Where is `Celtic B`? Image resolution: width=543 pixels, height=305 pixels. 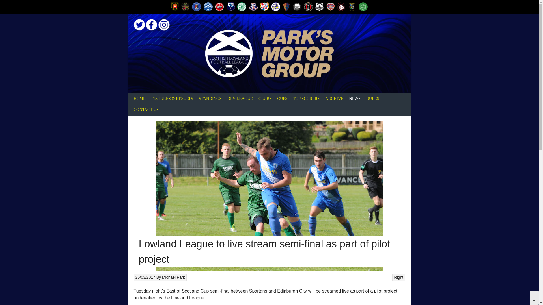
Celtic B is located at coordinates (242, 6).